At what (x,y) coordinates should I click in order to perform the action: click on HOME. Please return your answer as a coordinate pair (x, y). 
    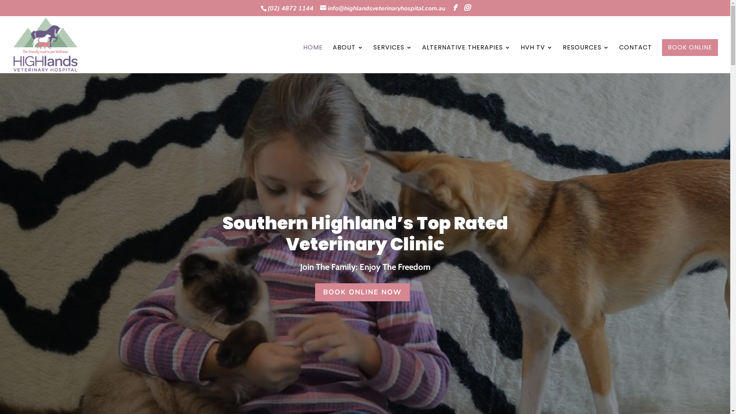
    Looking at the image, I should click on (313, 59).